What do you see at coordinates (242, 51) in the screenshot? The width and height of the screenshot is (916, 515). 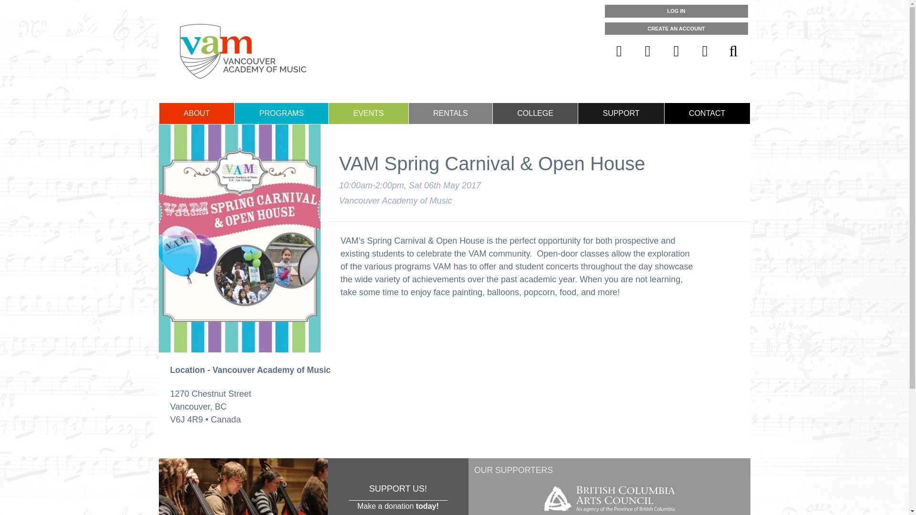 I see `Vancouver Academy of Music` at bounding box center [242, 51].